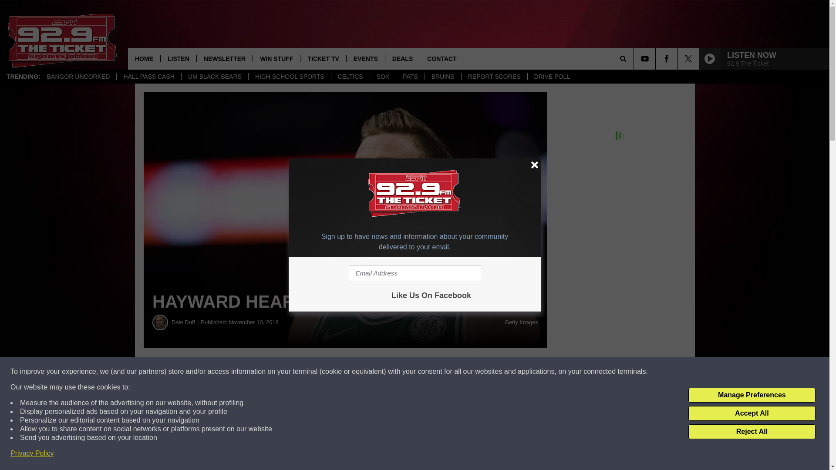 The image size is (836, 470). Describe the element at coordinates (350, 77) in the screenshot. I see `CELTICS` at that location.